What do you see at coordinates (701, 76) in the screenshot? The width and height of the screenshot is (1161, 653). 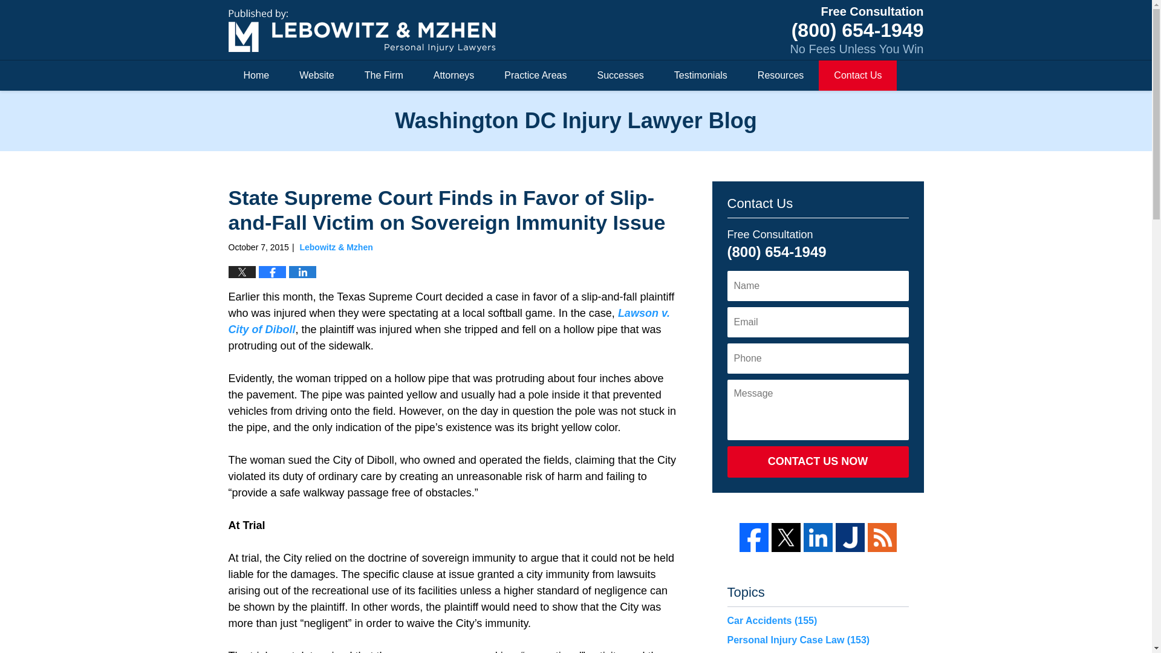 I see `Testimonials` at bounding box center [701, 76].